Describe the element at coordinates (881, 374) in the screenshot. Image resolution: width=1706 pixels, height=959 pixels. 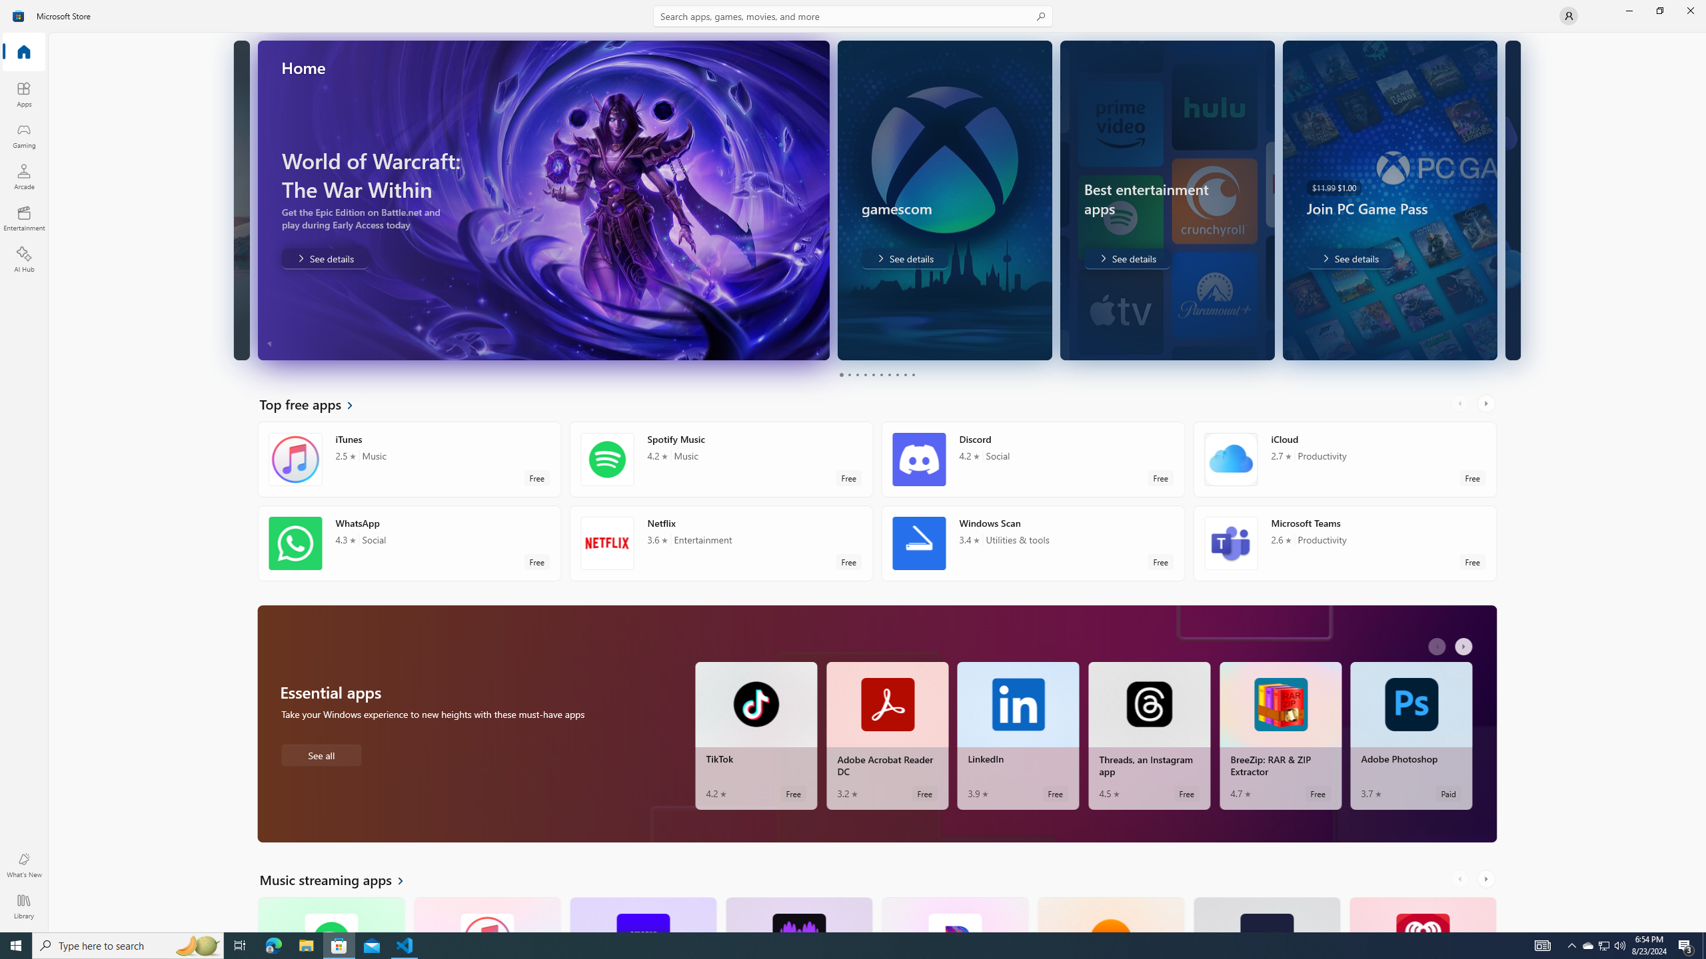
I see `Page 6` at that location.